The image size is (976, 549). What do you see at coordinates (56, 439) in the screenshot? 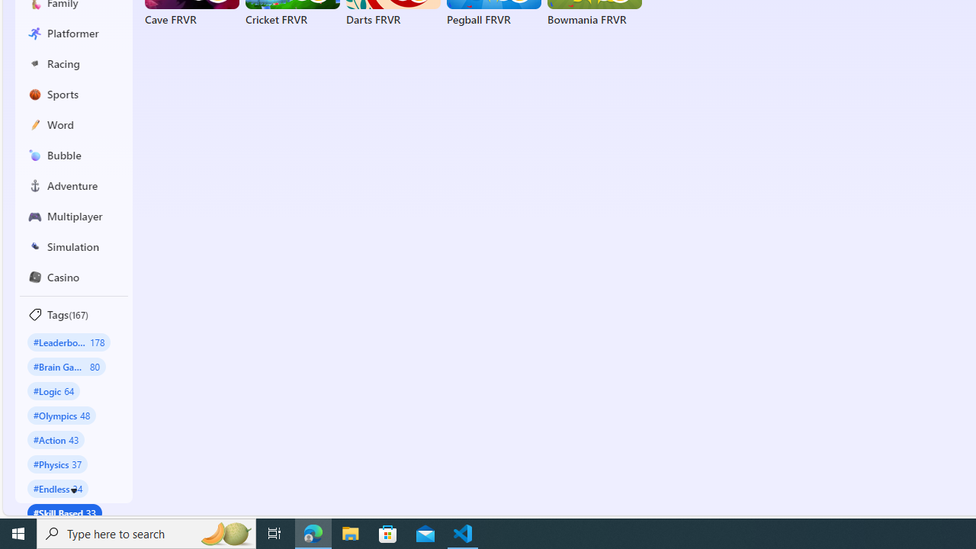
I see `#Action 43` at bounding box center [56, 439].